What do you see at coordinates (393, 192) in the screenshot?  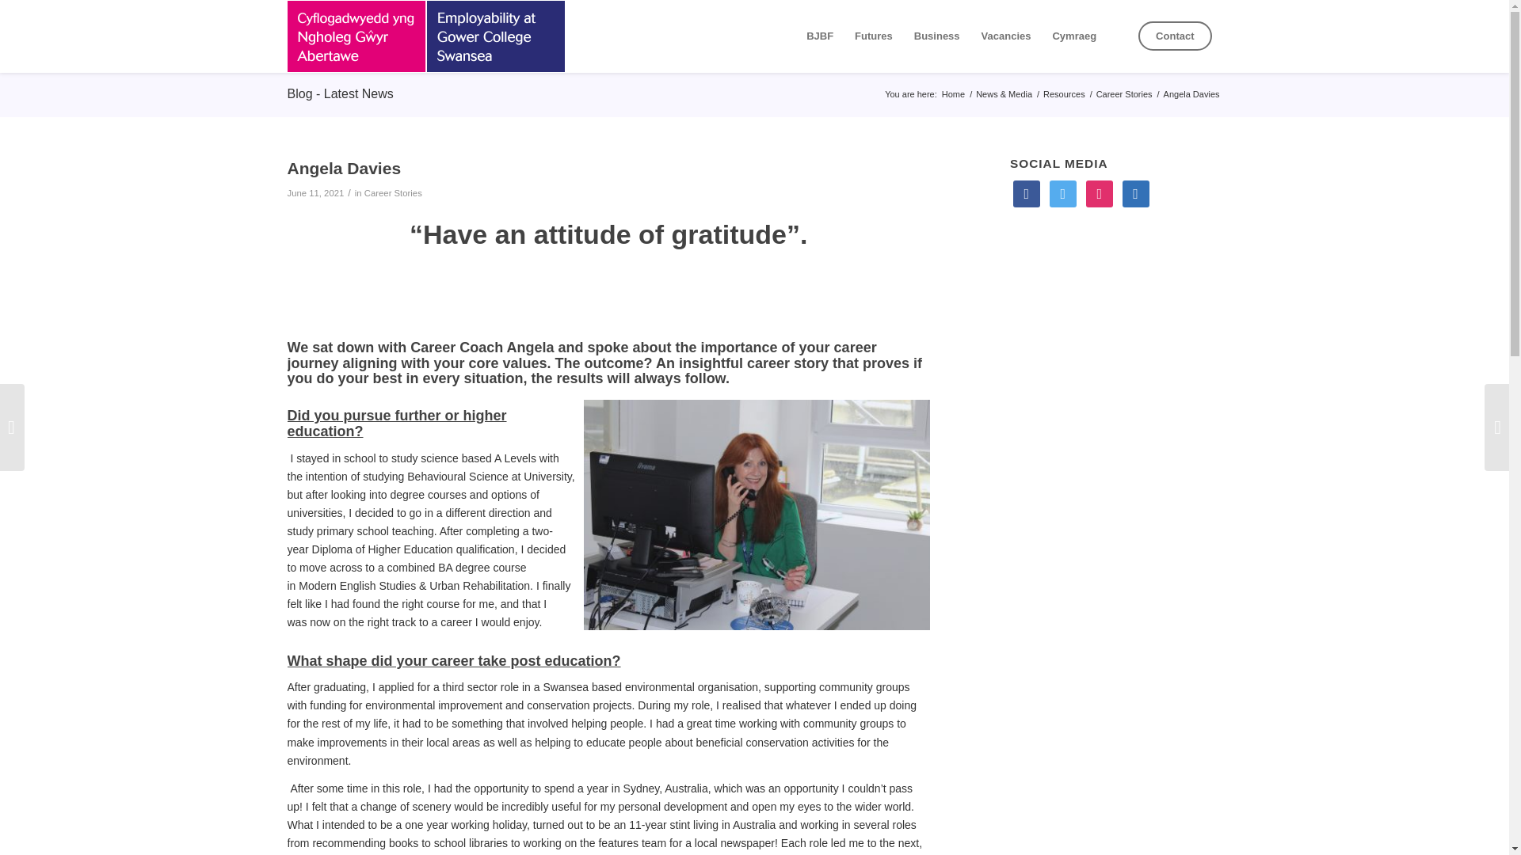 I see `Career Stories` at bounding box center [393, 192].